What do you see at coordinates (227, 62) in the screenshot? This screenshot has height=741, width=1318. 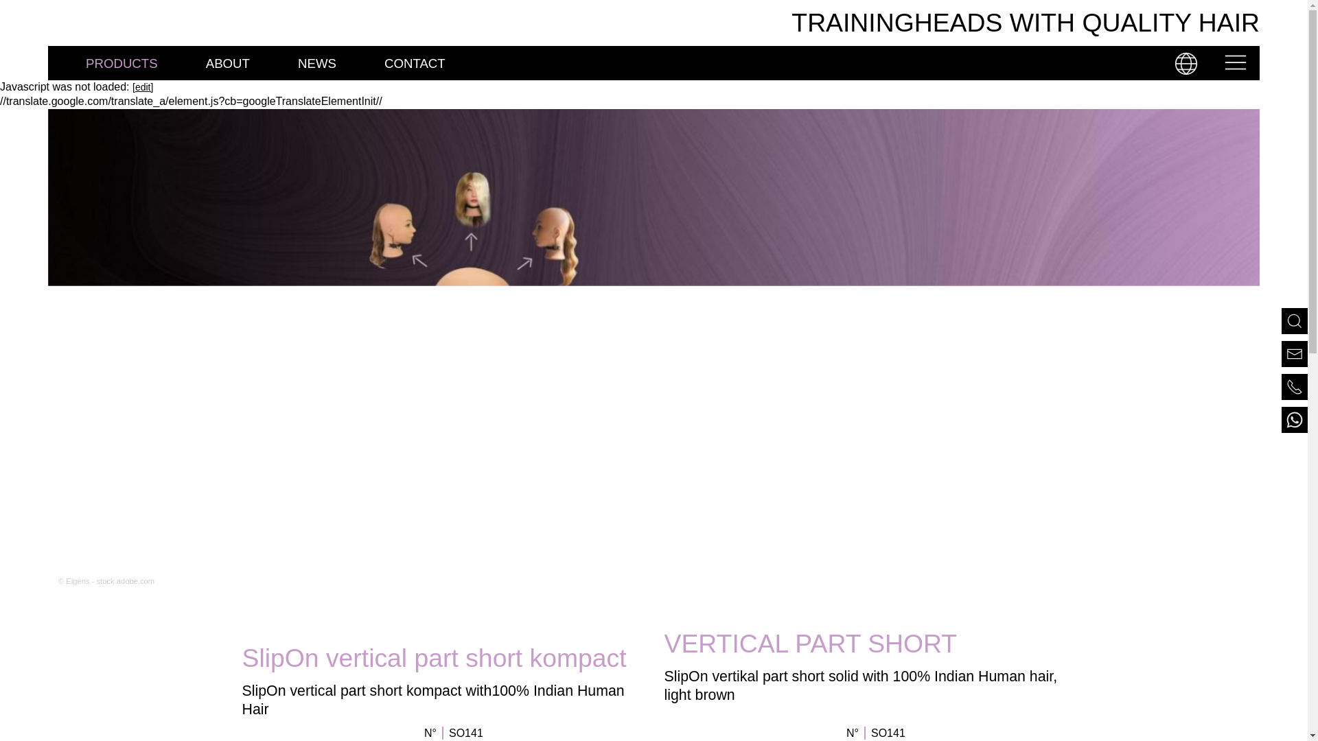 I see `ABOUT` at bounding box center [227, 62].